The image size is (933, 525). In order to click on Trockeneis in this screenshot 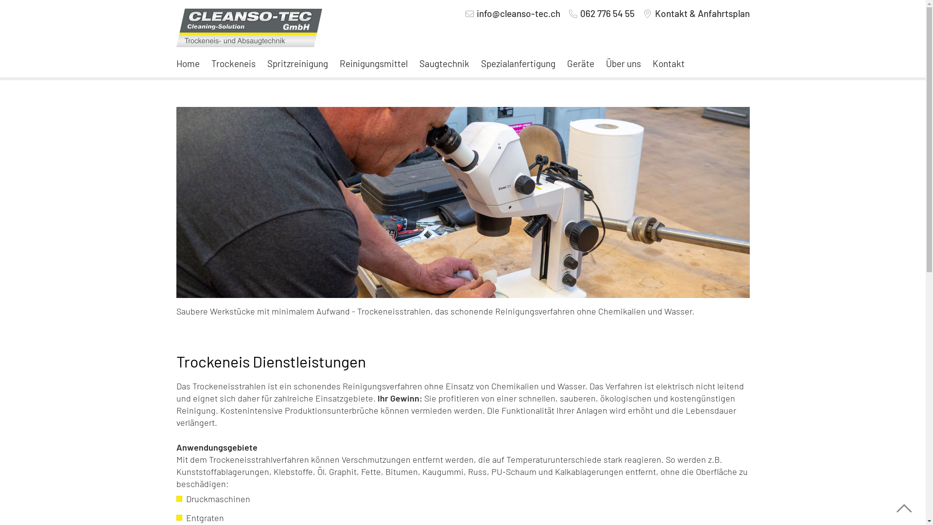, I will do `click(233, 63)`.